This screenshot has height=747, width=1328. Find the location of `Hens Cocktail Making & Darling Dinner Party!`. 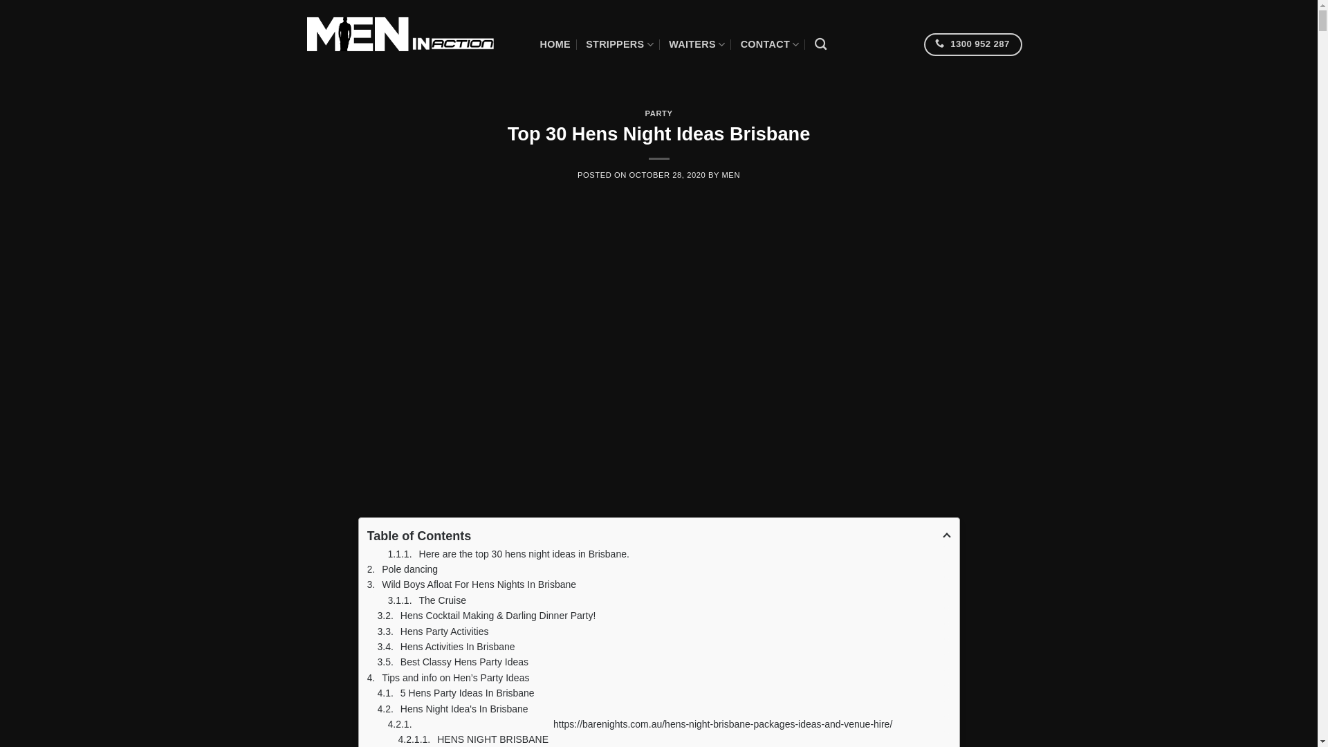

Hens Cocktail Making & Darling Dinner Party! is located at coordinates (664, 616).